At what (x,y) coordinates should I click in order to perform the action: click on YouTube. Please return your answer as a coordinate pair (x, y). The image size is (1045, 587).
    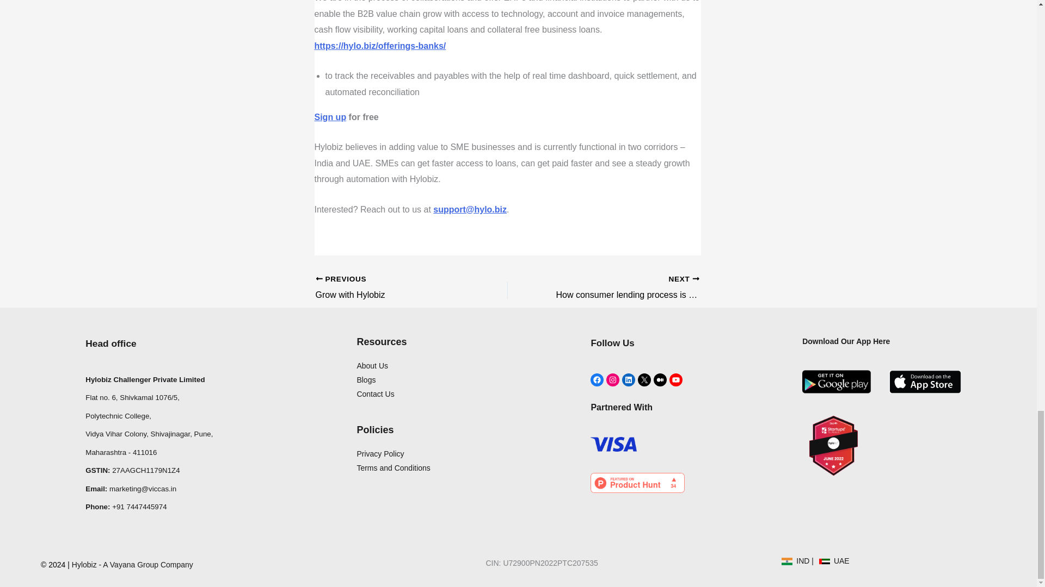
    Looking at the image, I should click on (676, 379).